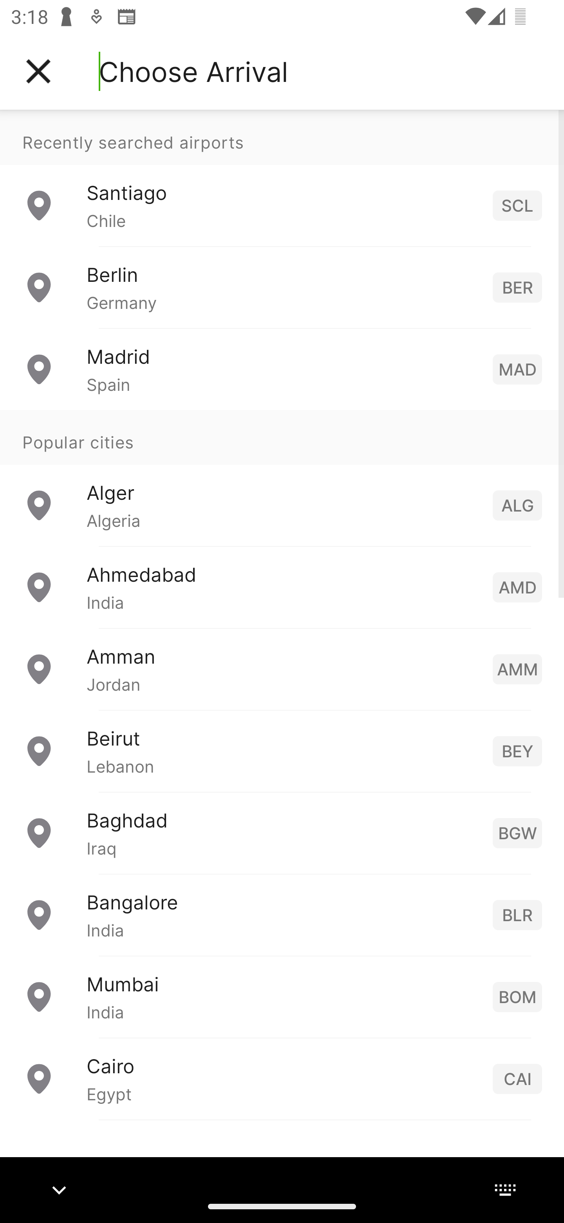 Image resolution: width=564 pixels, height=1223 pixels. I want to click on Cairo Egypt CAI, so click(282, 1078).